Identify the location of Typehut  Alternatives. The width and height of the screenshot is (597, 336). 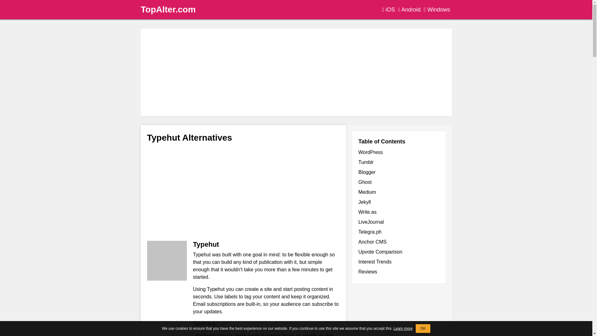
(167, 261).